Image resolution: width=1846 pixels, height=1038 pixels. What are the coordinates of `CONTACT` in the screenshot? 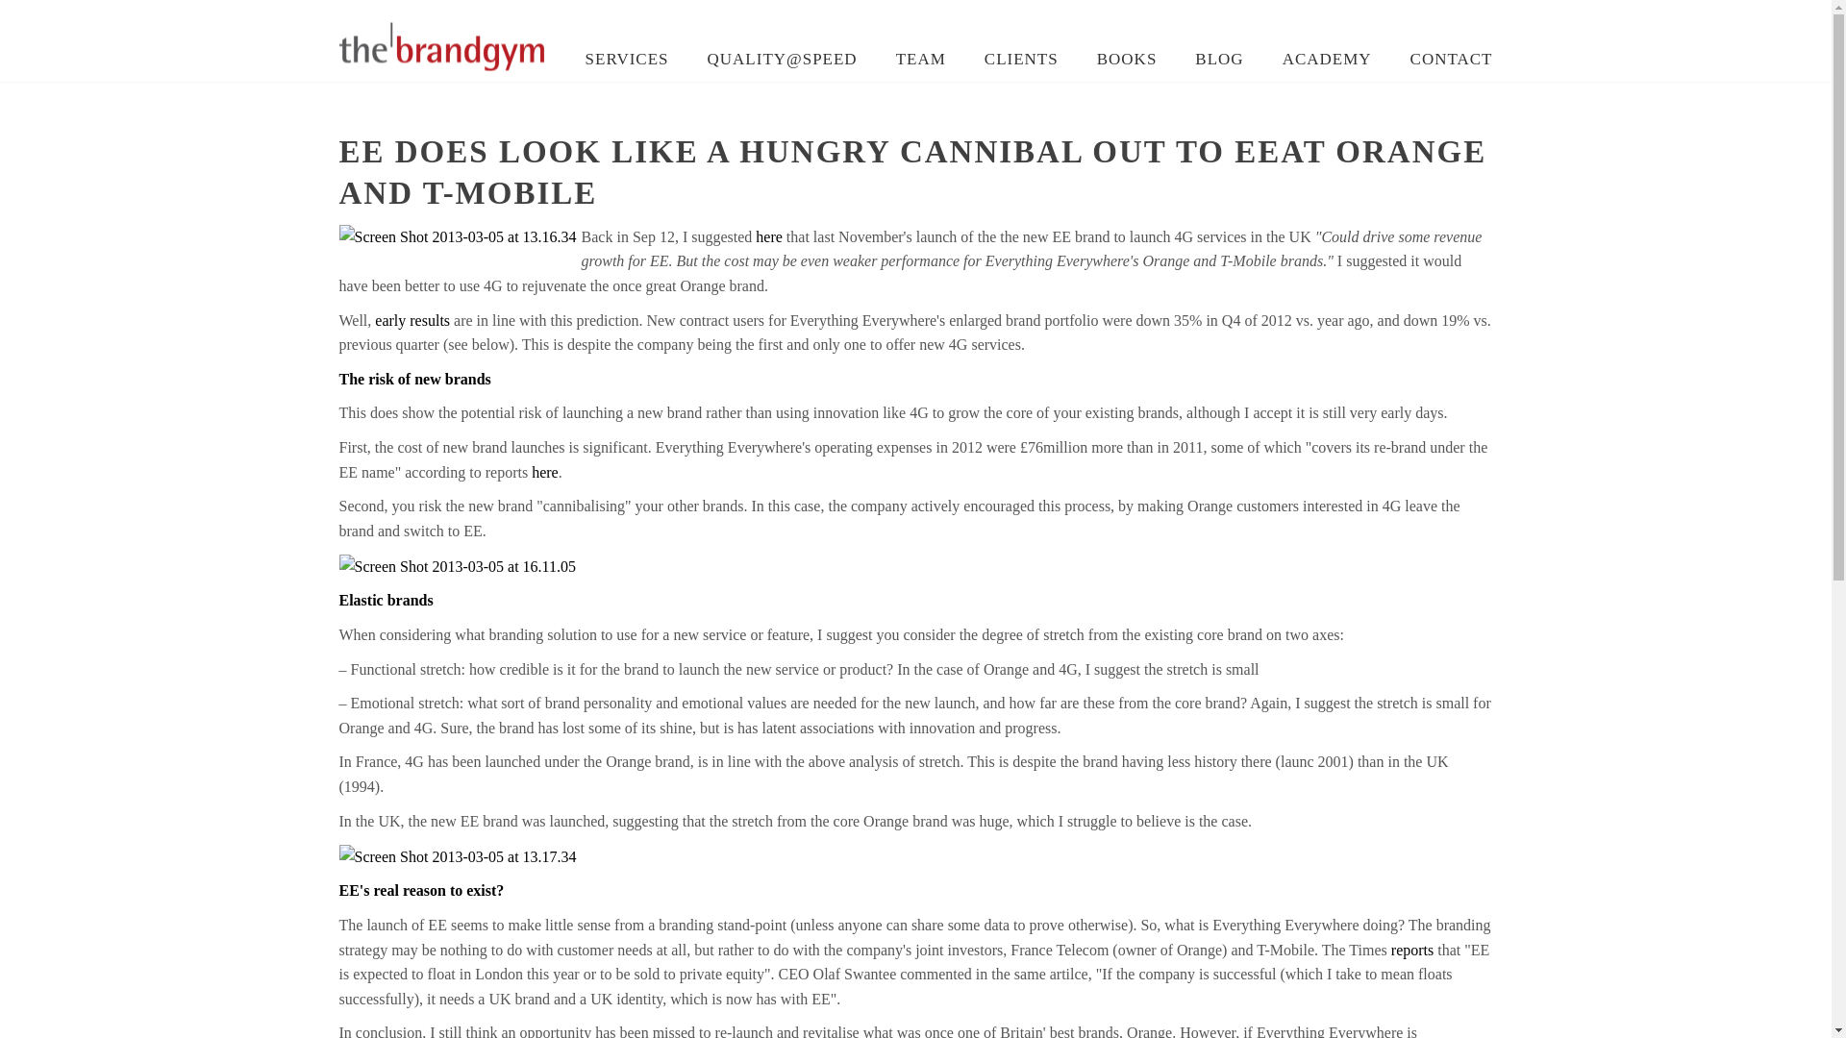 It's located at (1452, 60).